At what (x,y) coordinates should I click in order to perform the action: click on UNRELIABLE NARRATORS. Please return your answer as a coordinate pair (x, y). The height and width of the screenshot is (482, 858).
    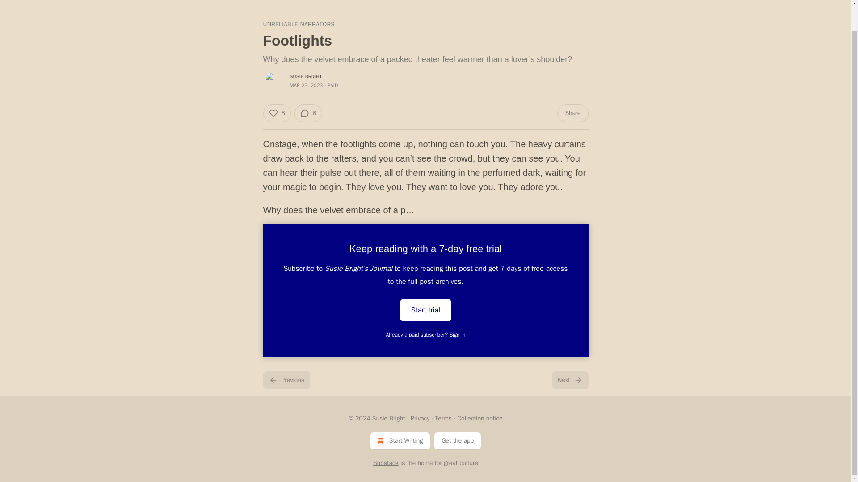
    Looking at the image, I should click on (299, 24).